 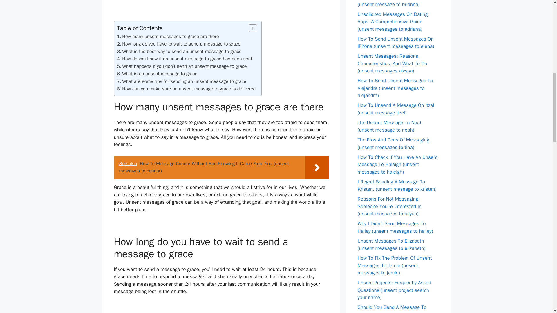 What do you see at coordinates (182, 51) in the screenshot?
I see `What is the best way to send an unsent message to grace` at bounding box center [182, 51].